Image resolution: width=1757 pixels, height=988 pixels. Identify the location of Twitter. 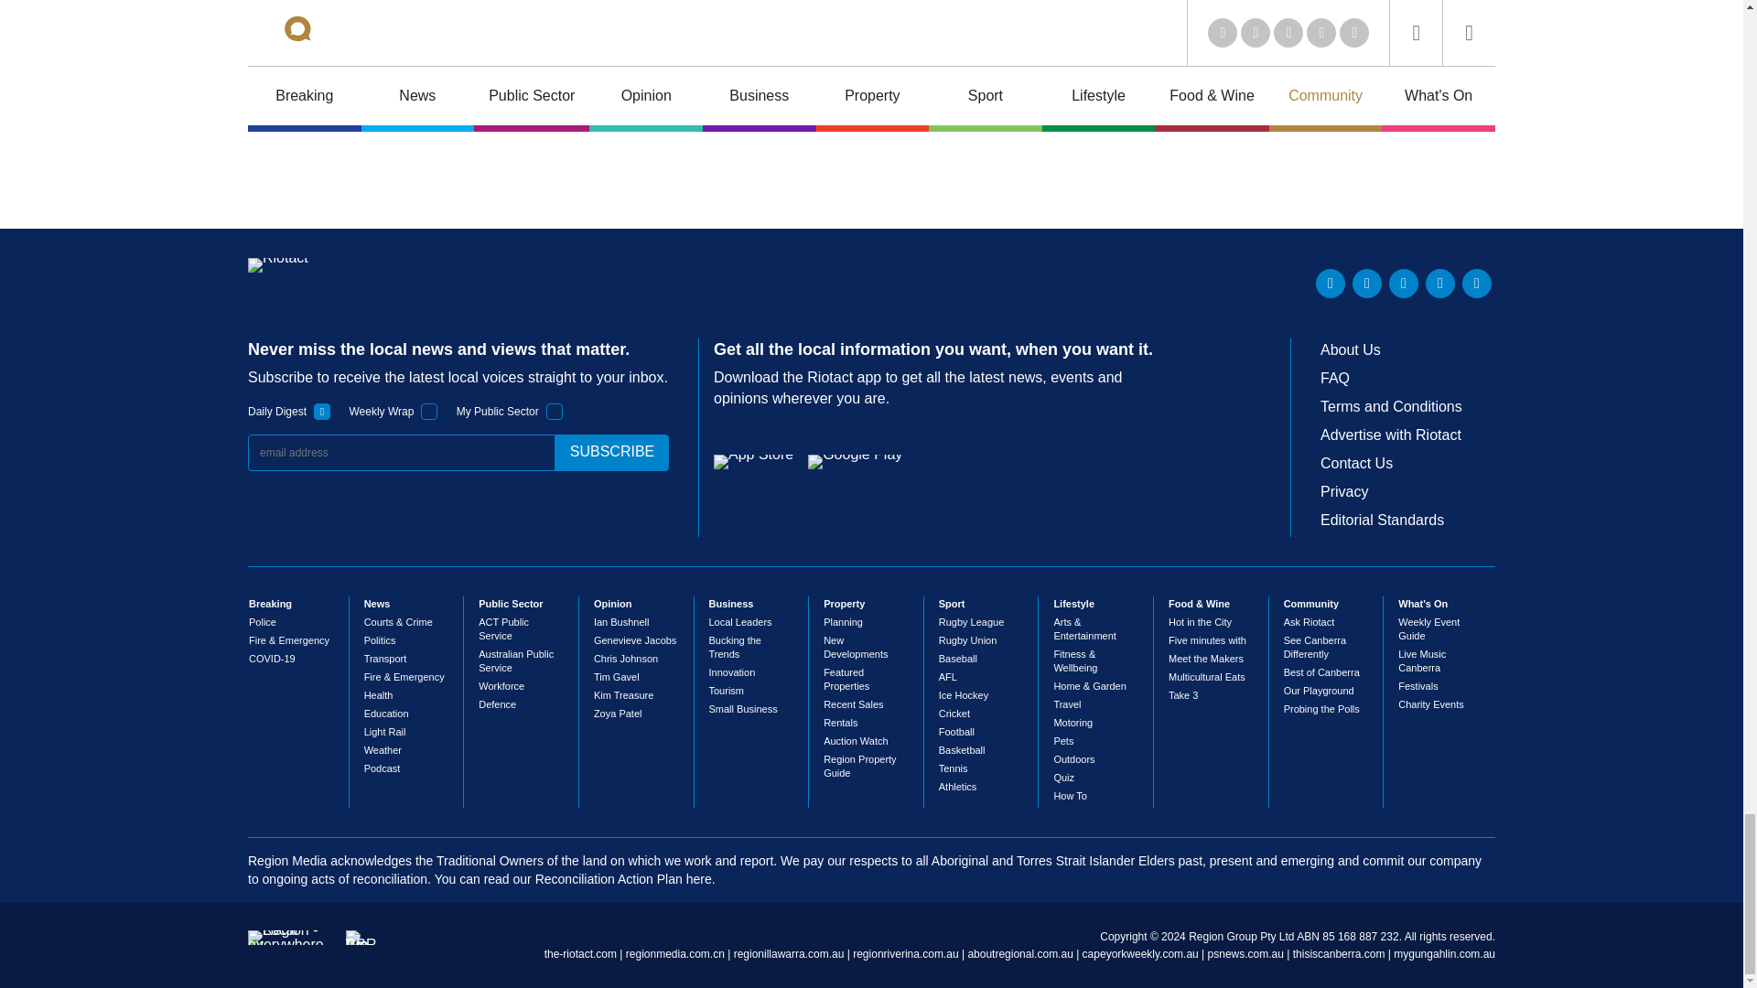
(1367, 284).